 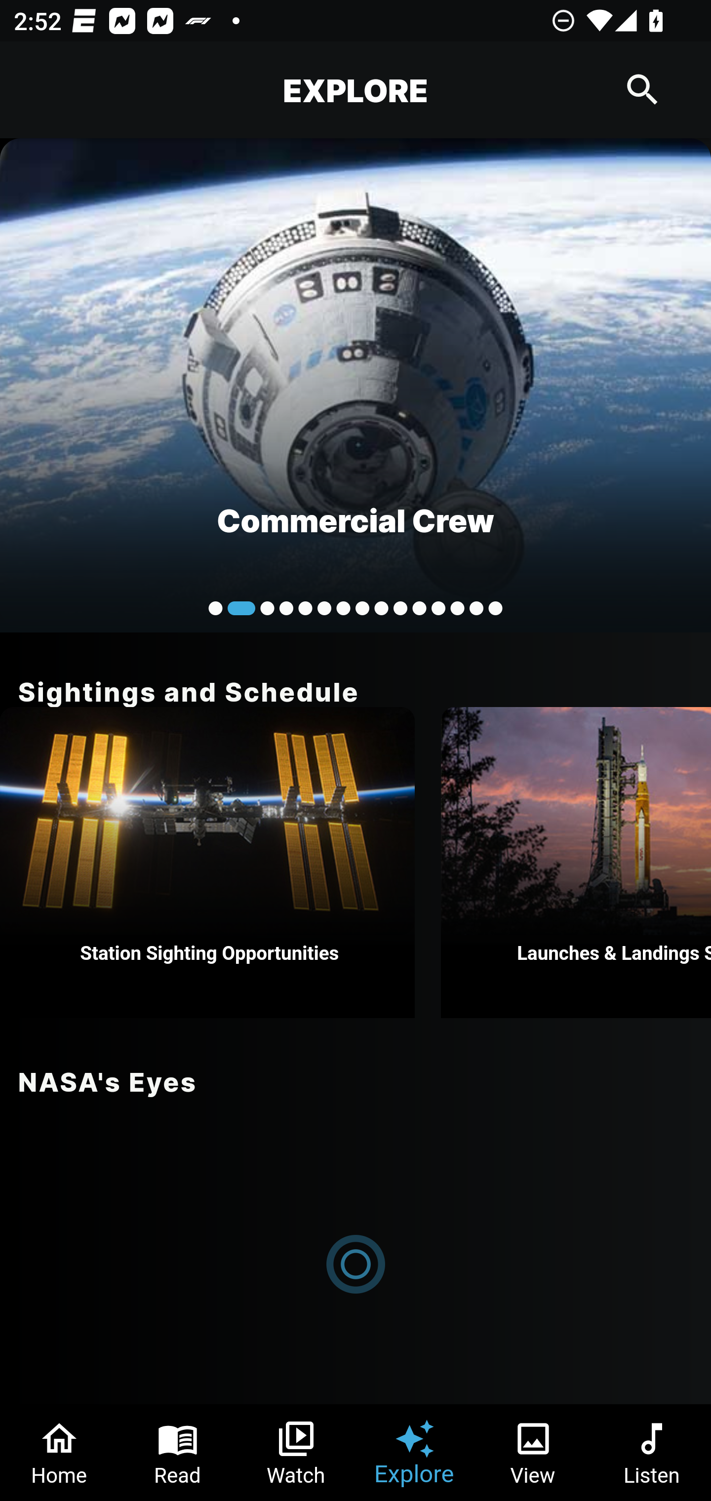 What do you see at coordinates (576, 862) in the screenshot?
I see `Launches & Landings Schedule` at bounding box center [576, 862].